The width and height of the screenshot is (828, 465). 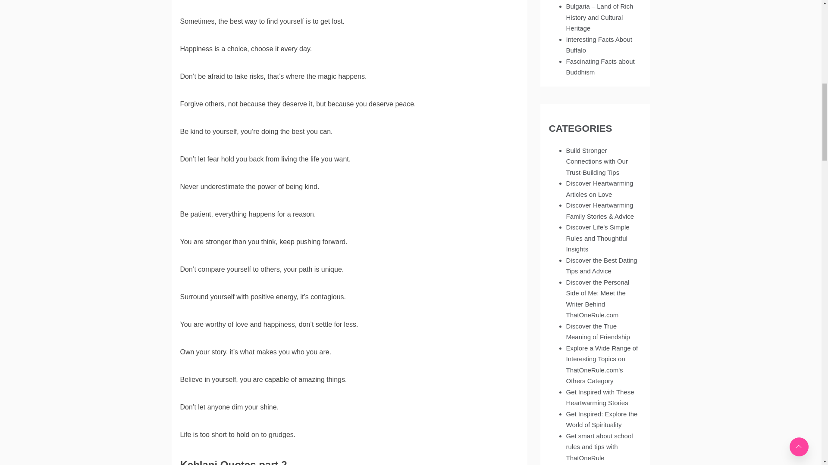 I want to click on Discover Life's Simple Rules and Thoughtful Insights, so click(x=597, y=238).